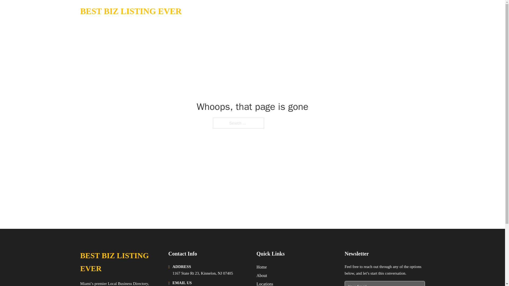  I want to click on BEST BIZ LISTING EVER, so click(120, 262).